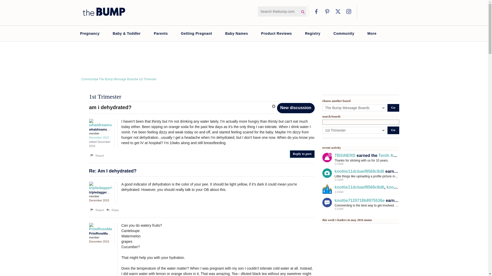 The height and width of the screenshot is (276, 492). What do you see at coordinates (393, 108) in the screenshot?
I see `Go` at bounding box center [393, 108].